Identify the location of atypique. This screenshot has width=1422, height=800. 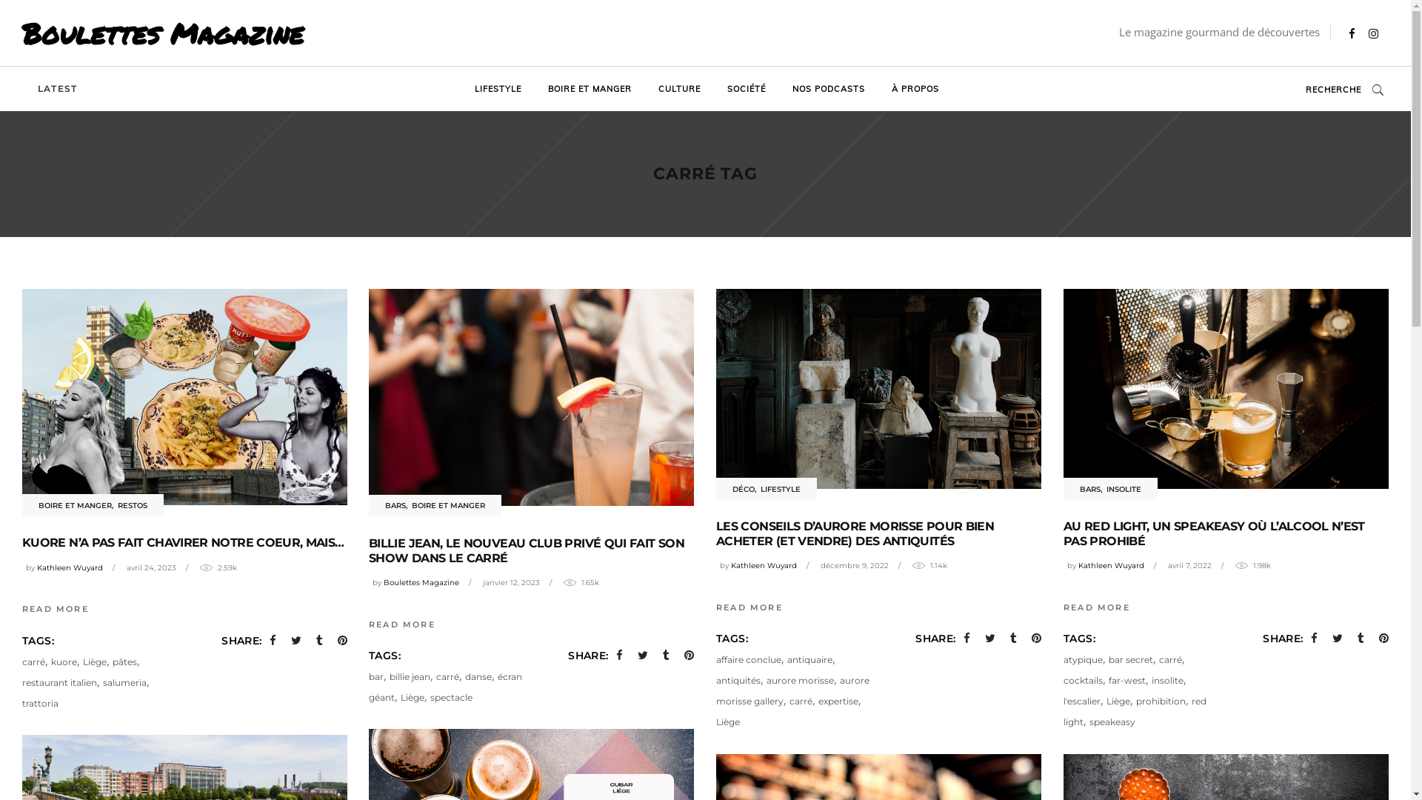
(1083, 659).